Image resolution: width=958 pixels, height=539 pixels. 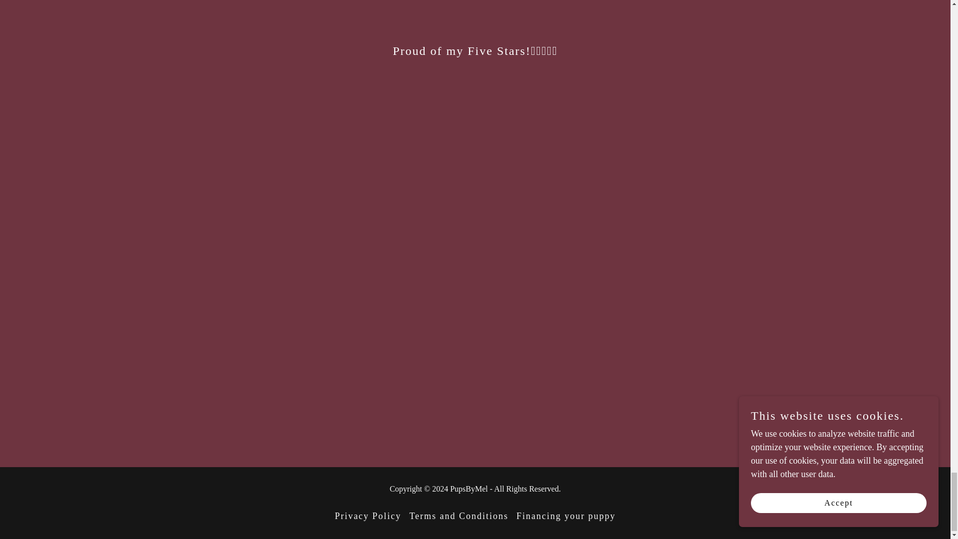 I want to click on Financing your puppy, so click(x=566, y=516).